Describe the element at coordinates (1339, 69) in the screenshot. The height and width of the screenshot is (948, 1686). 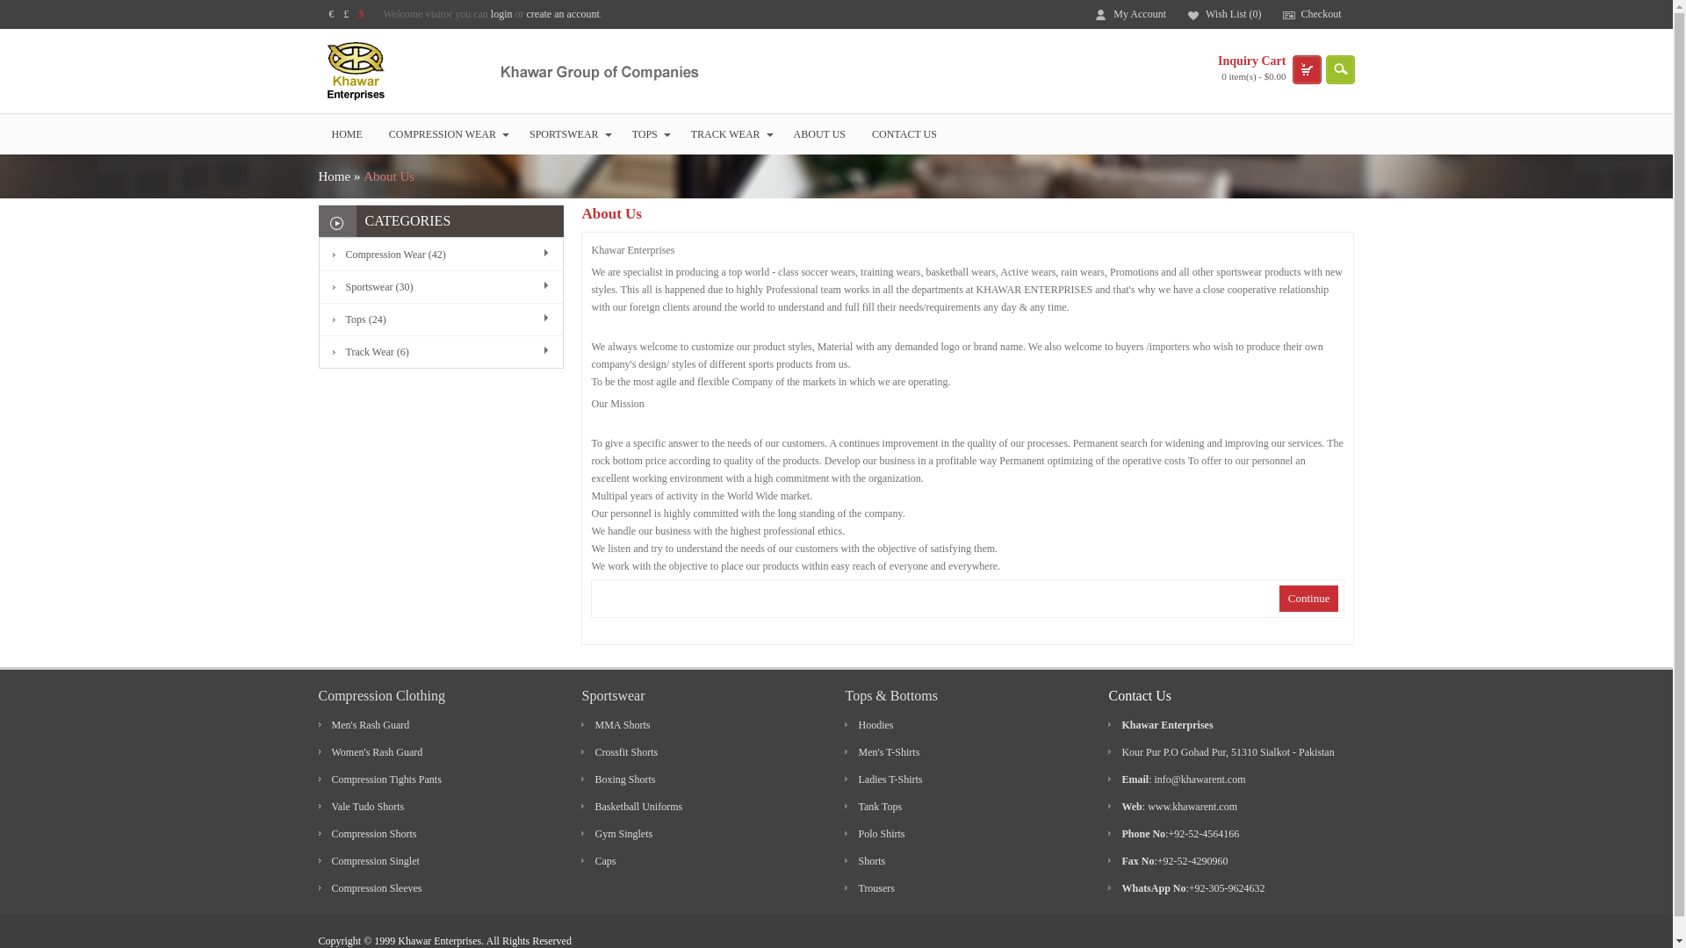
I see `search` at that location.